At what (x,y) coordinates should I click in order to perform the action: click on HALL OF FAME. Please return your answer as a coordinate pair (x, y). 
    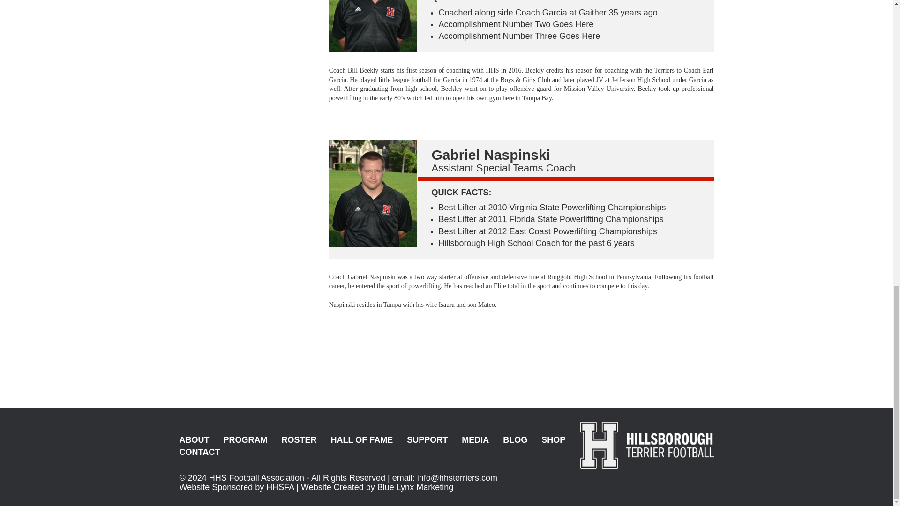
    Looking at the image, I should click on (362, 440).